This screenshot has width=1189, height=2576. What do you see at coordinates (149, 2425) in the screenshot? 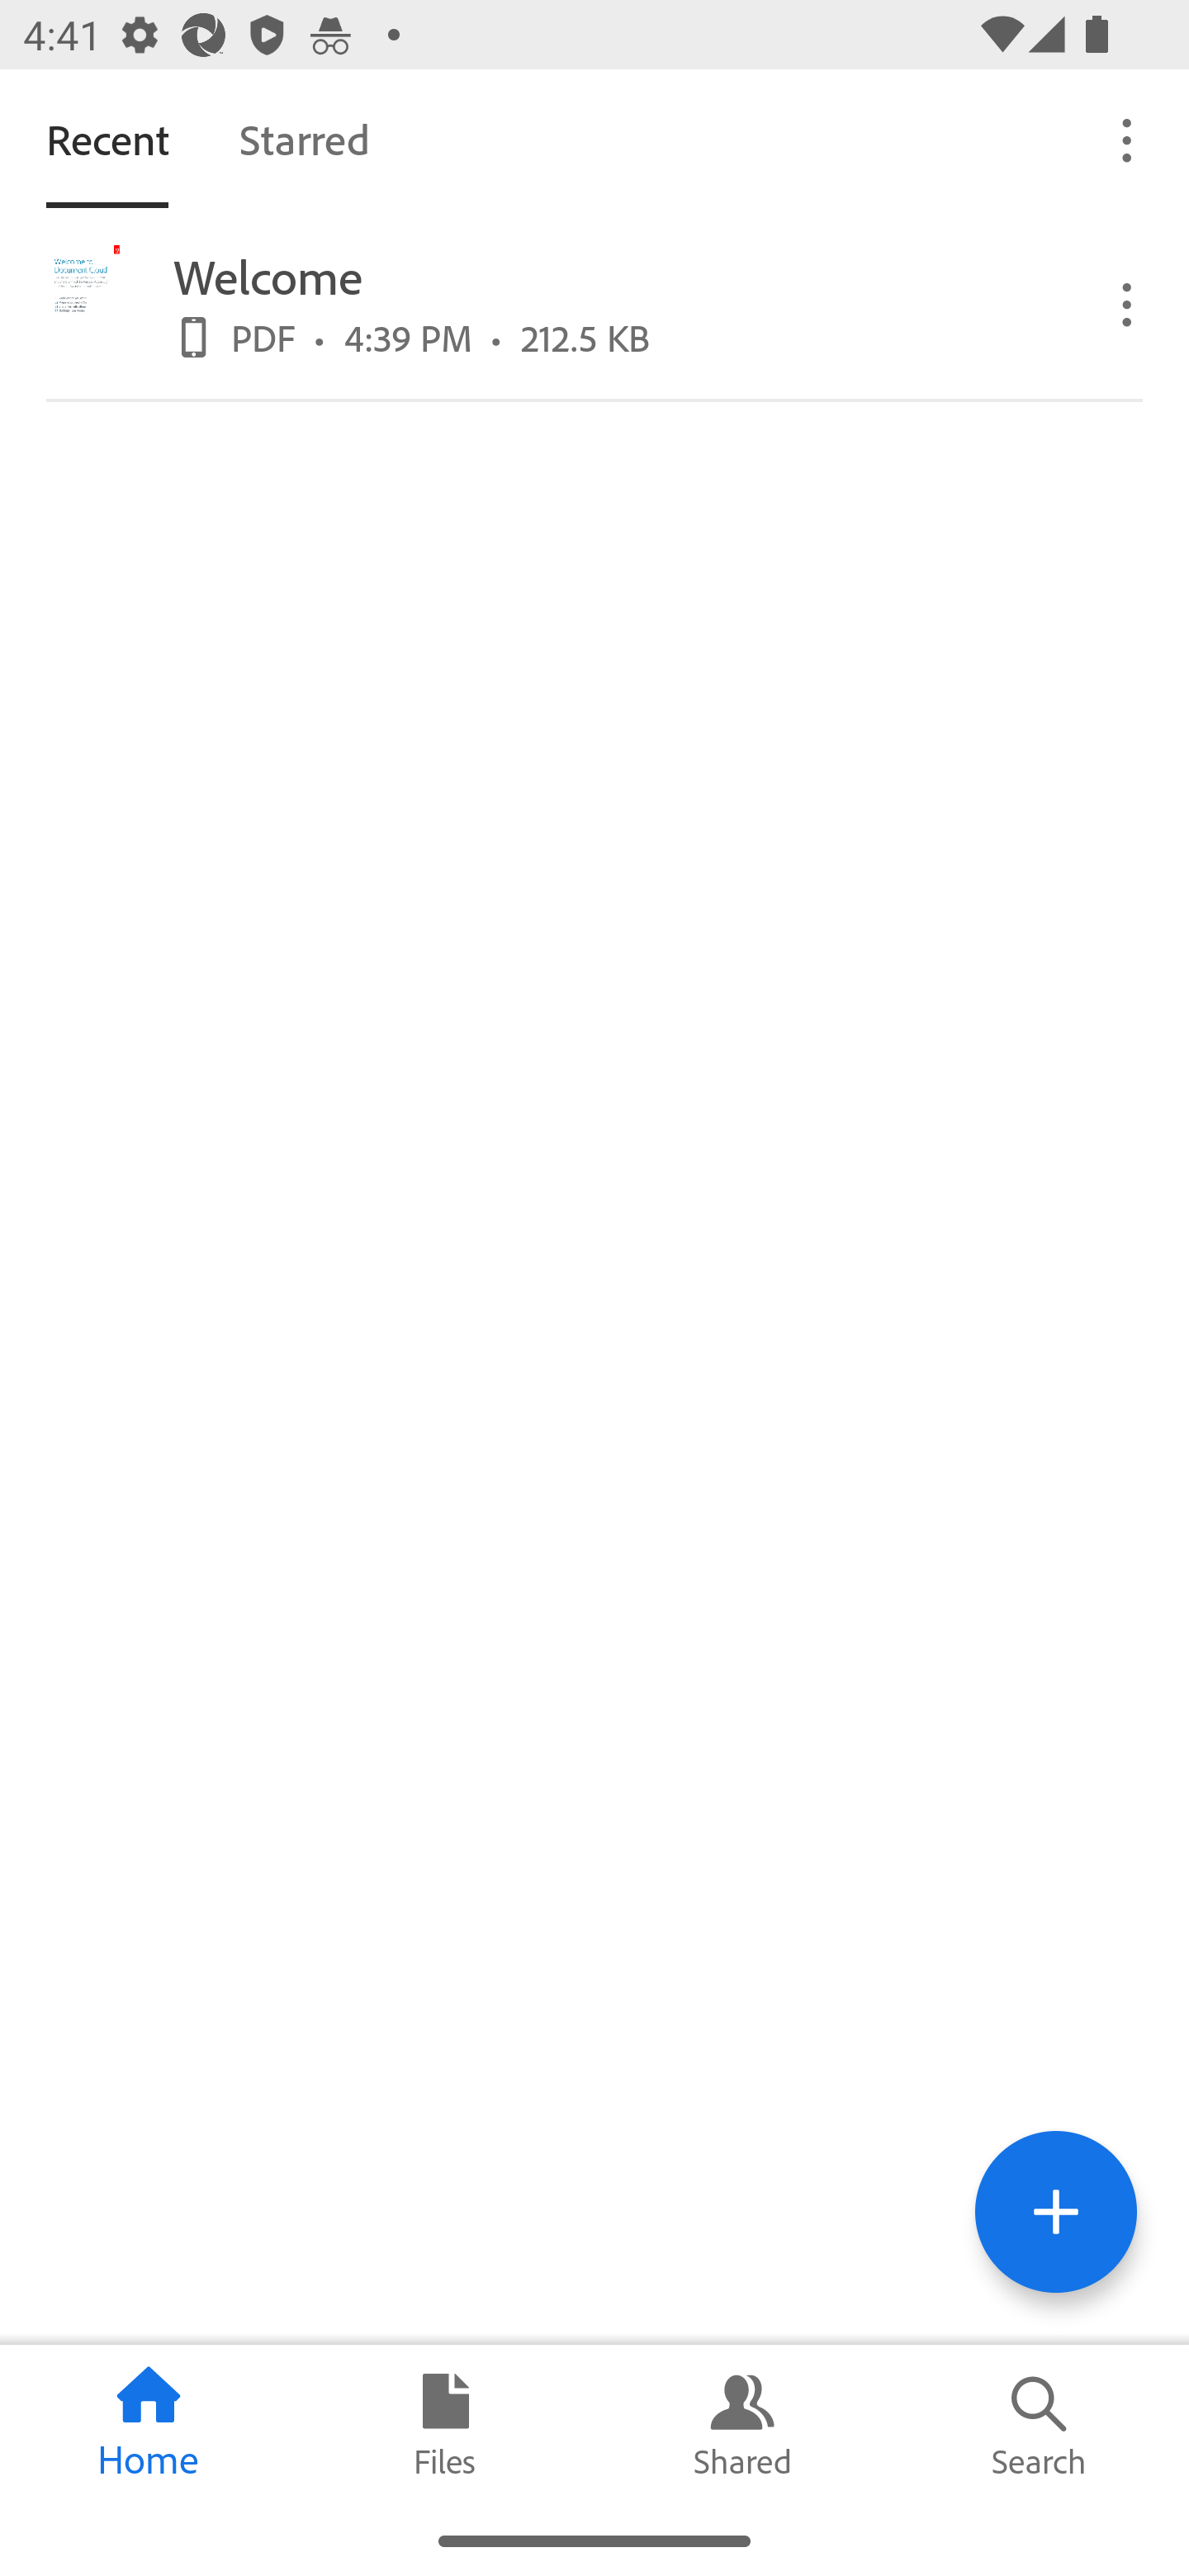
I see `Home` at bounding box center [149, 2425].